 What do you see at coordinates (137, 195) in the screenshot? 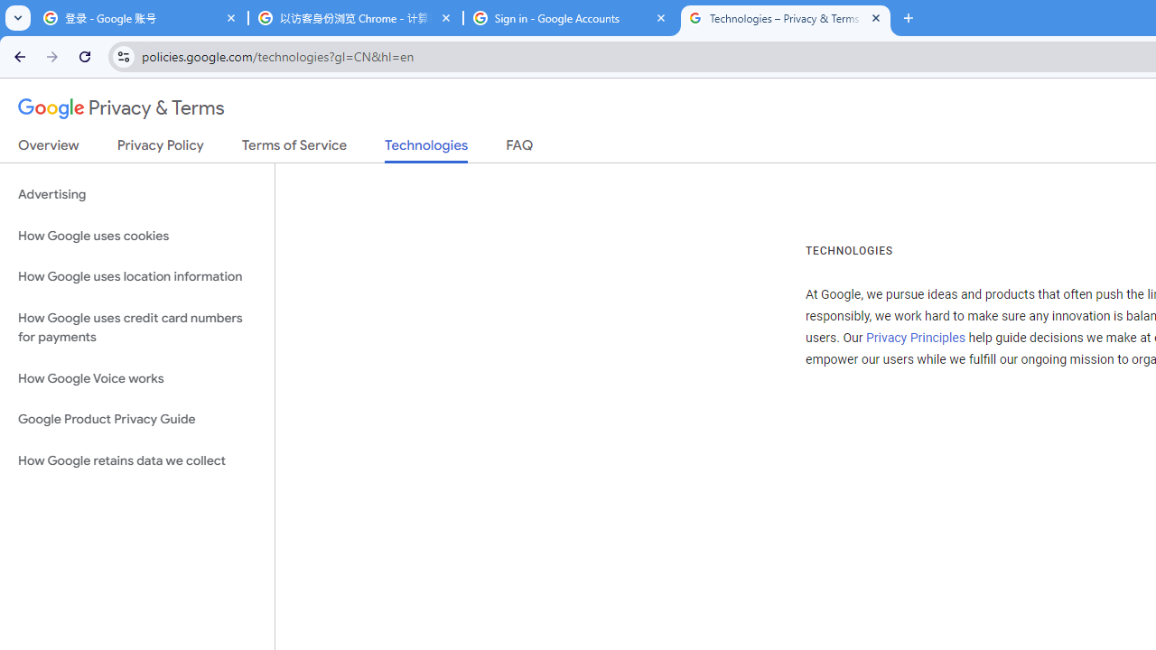
I see `Advertising` at bounding box center [137, 195].